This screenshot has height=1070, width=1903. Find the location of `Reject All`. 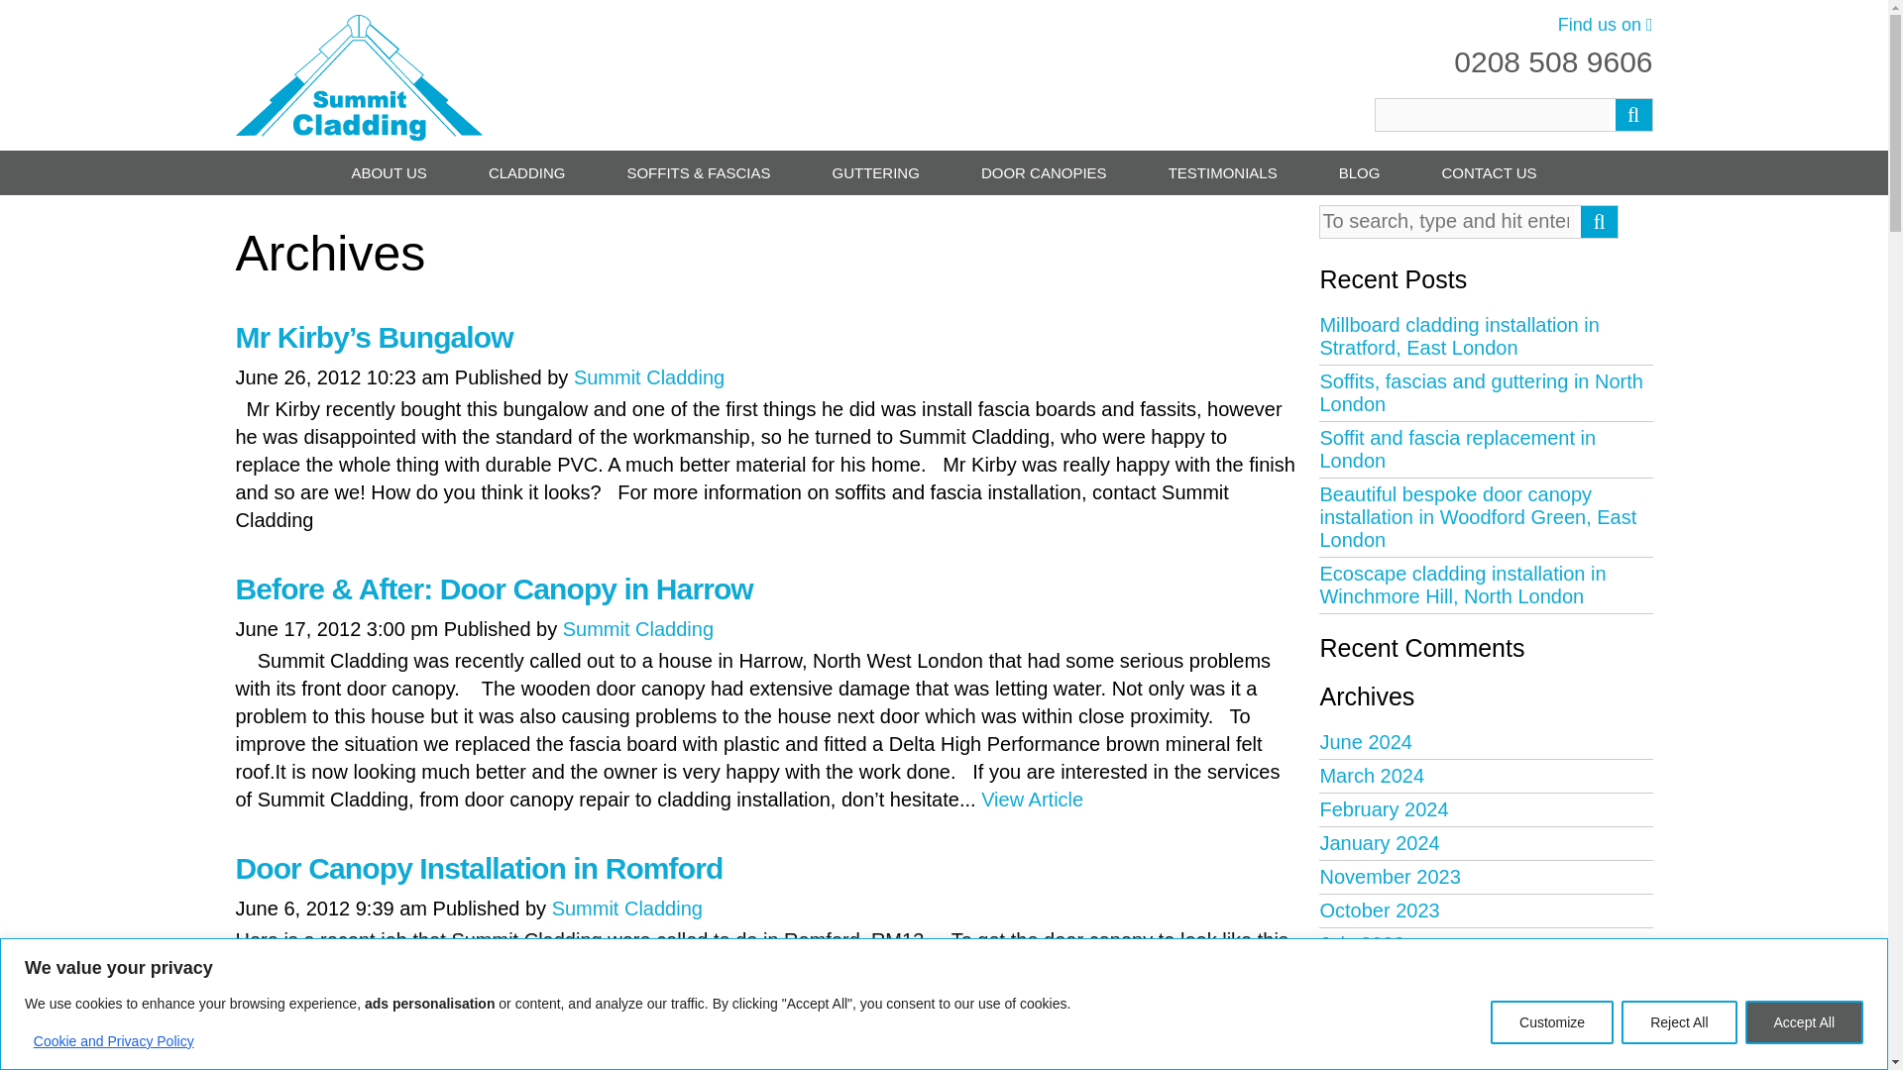

Reject All is located at coordinates (1678, 1022).